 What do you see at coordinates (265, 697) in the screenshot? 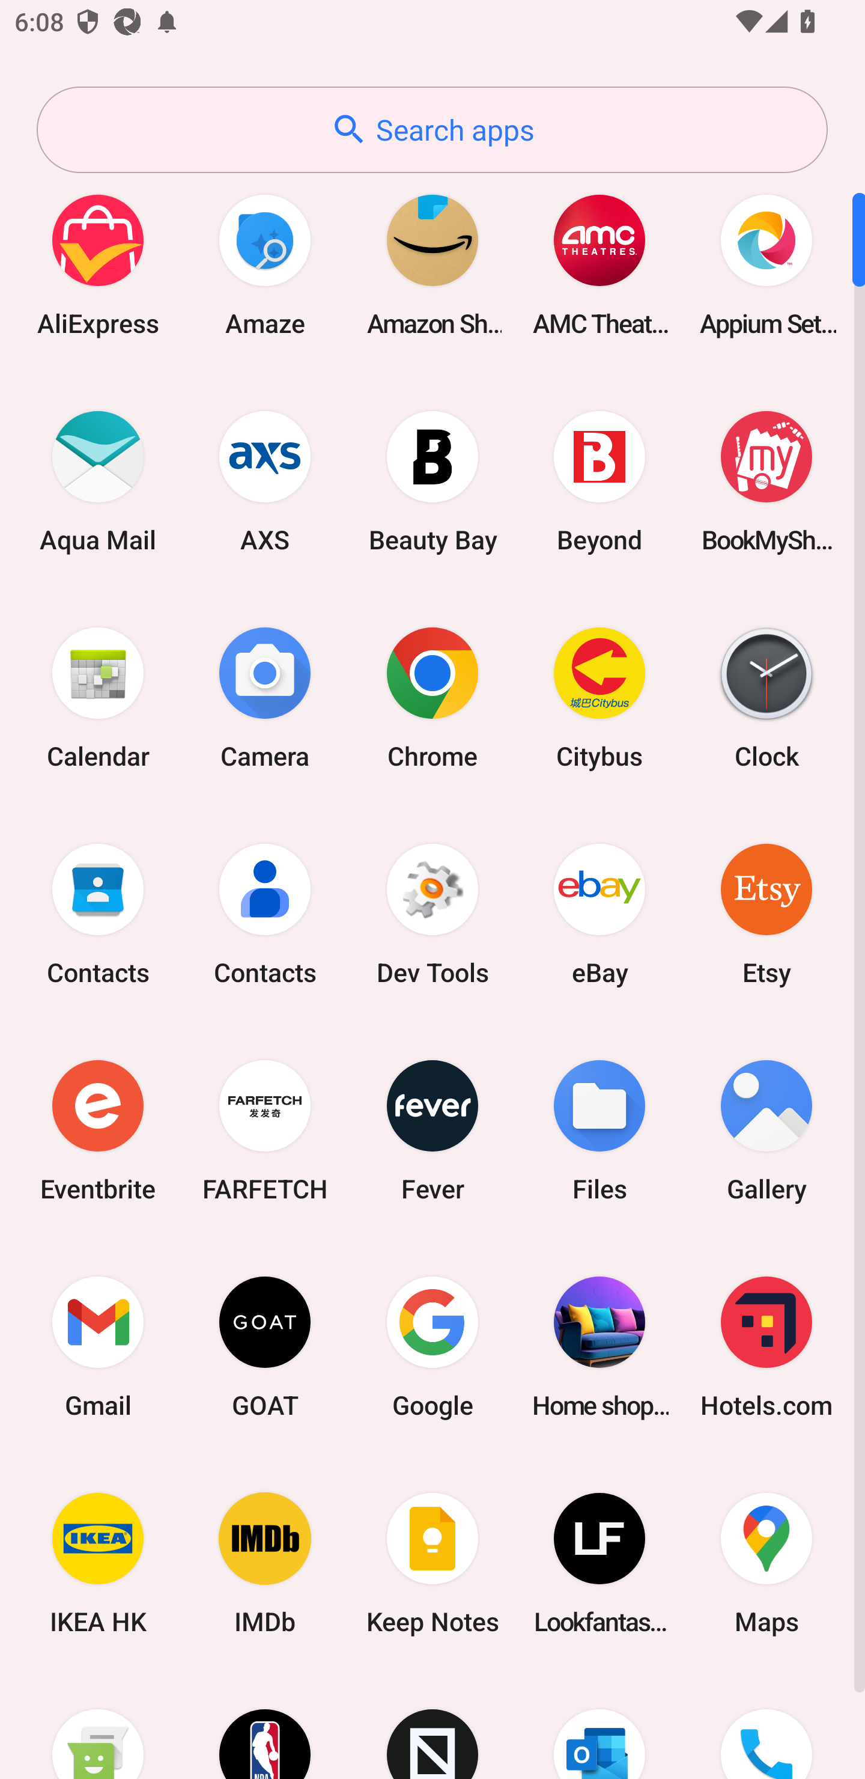
I see `Camera` at bounding box center [265, 697].